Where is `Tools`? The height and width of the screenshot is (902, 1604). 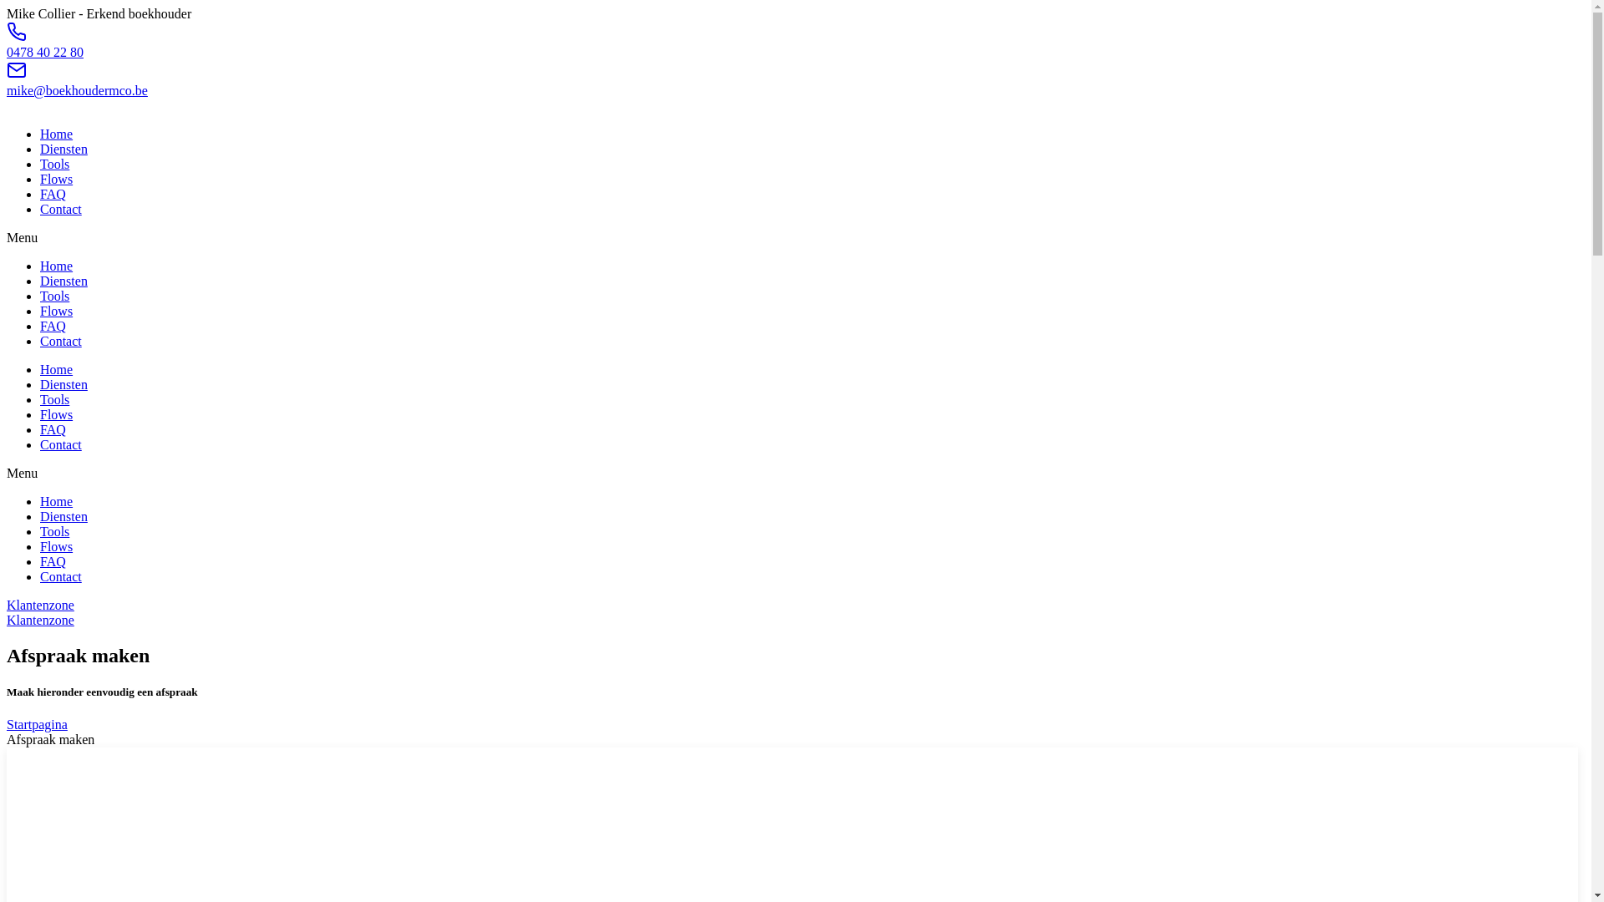 Tools is located at coordinates (55, 531).